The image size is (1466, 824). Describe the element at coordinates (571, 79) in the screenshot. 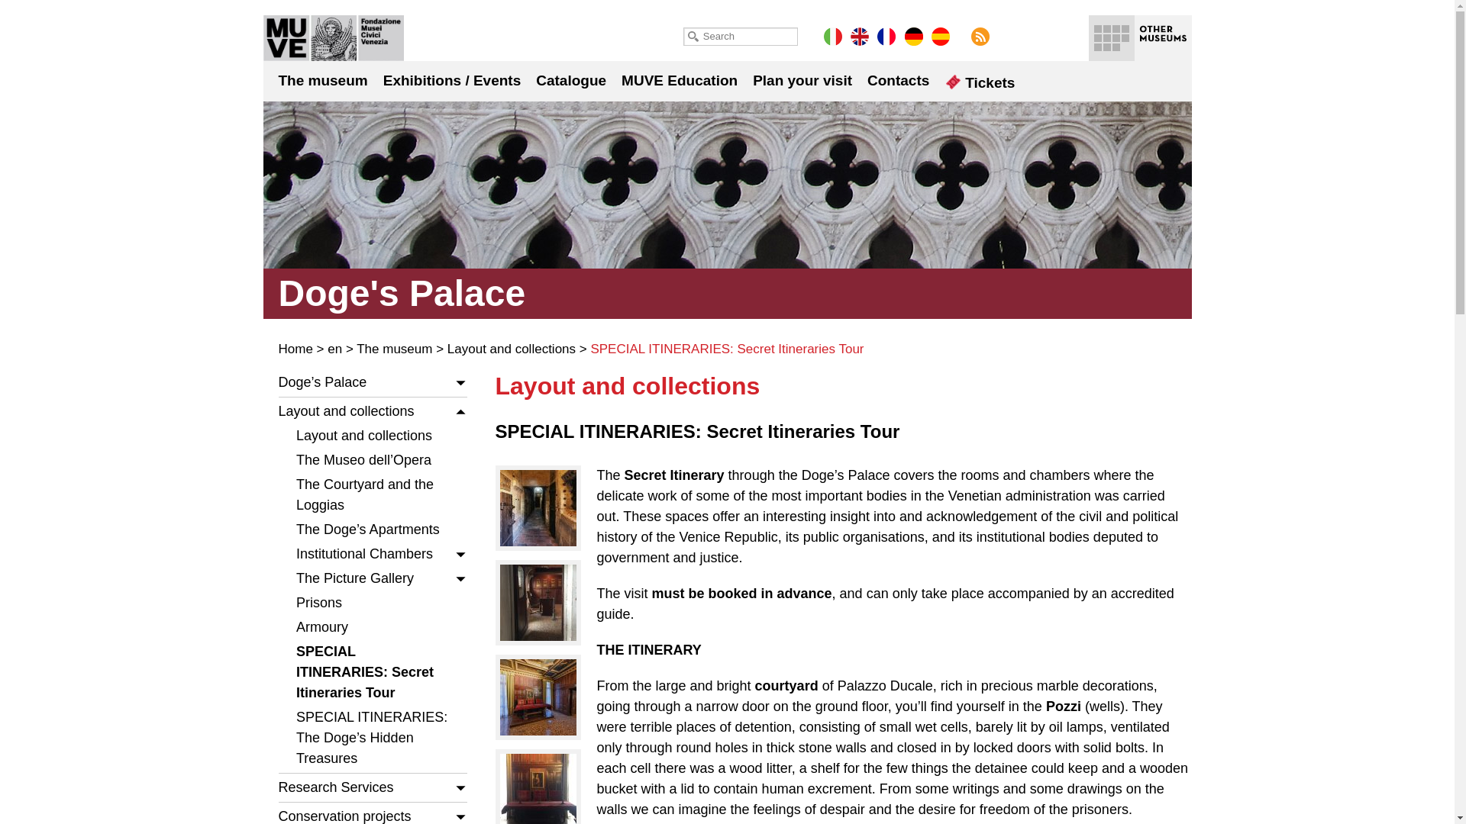

I see `Catalogue` at that location.